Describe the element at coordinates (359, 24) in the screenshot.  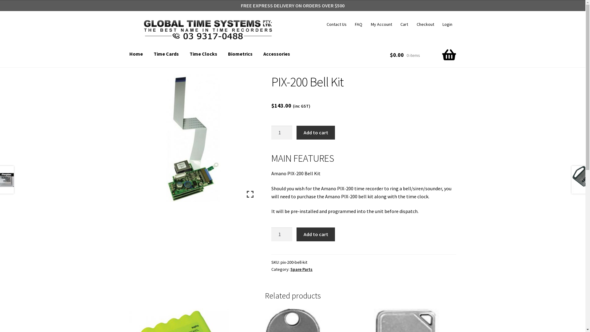
I see `FAQ` at that location.